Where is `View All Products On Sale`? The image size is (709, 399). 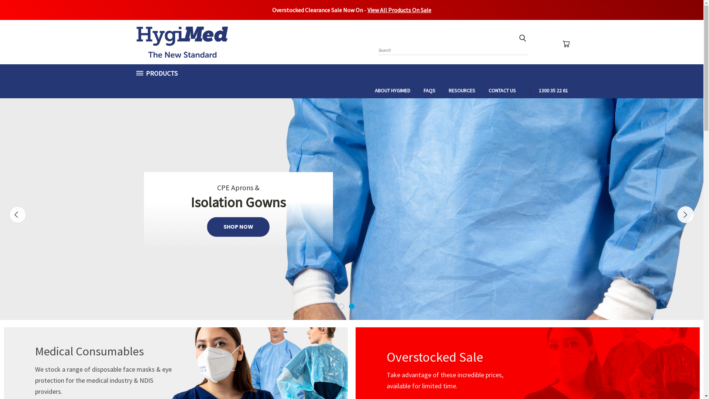 View All Products On Sale is located at coordinates (399, 10).